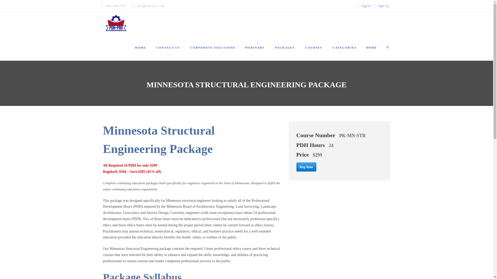  I want to click on State Packages, so click(285, 53).